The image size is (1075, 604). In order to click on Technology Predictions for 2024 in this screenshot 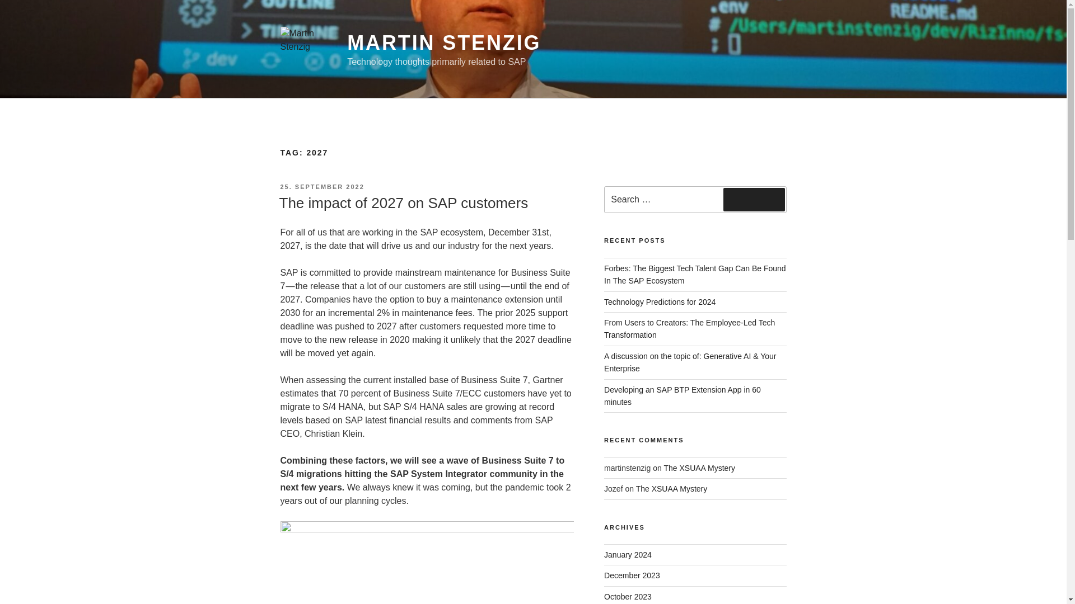, I will do `click(660, 302)`.